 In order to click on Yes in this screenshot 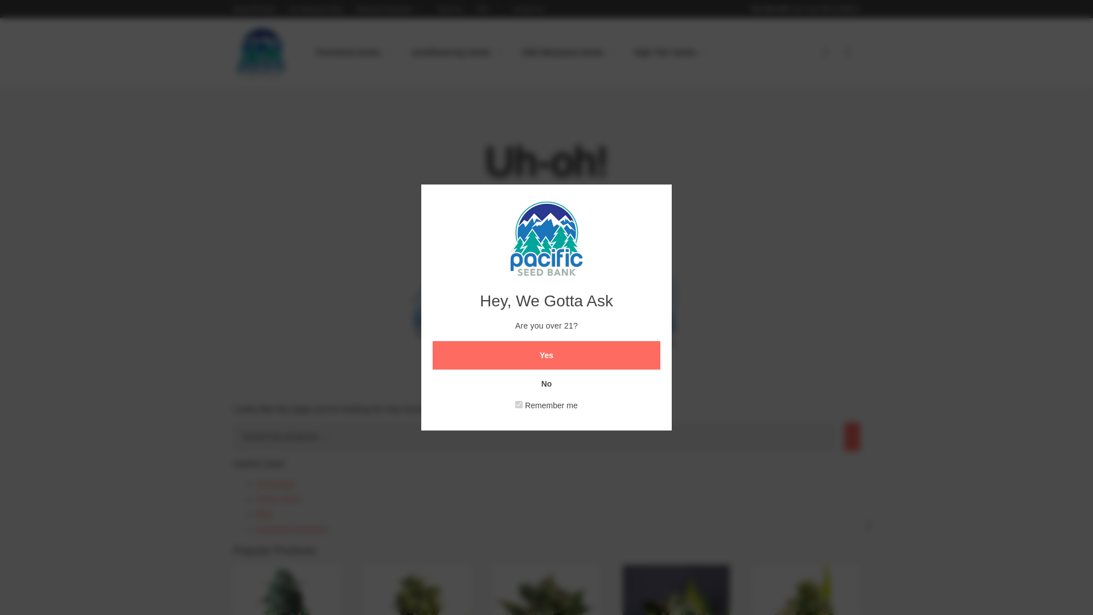, I will do `click(546, 355)`.